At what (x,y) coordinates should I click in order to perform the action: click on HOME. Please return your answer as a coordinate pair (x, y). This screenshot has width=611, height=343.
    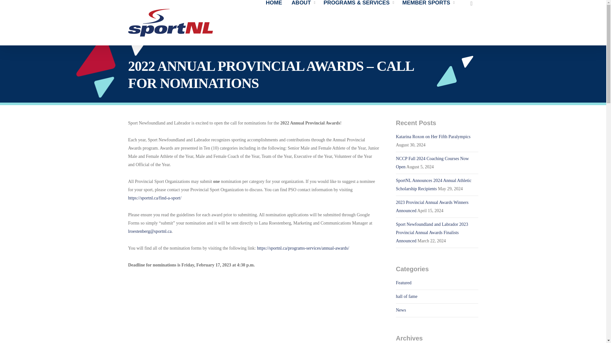
    Looking at the image, I should click on (276, 3).